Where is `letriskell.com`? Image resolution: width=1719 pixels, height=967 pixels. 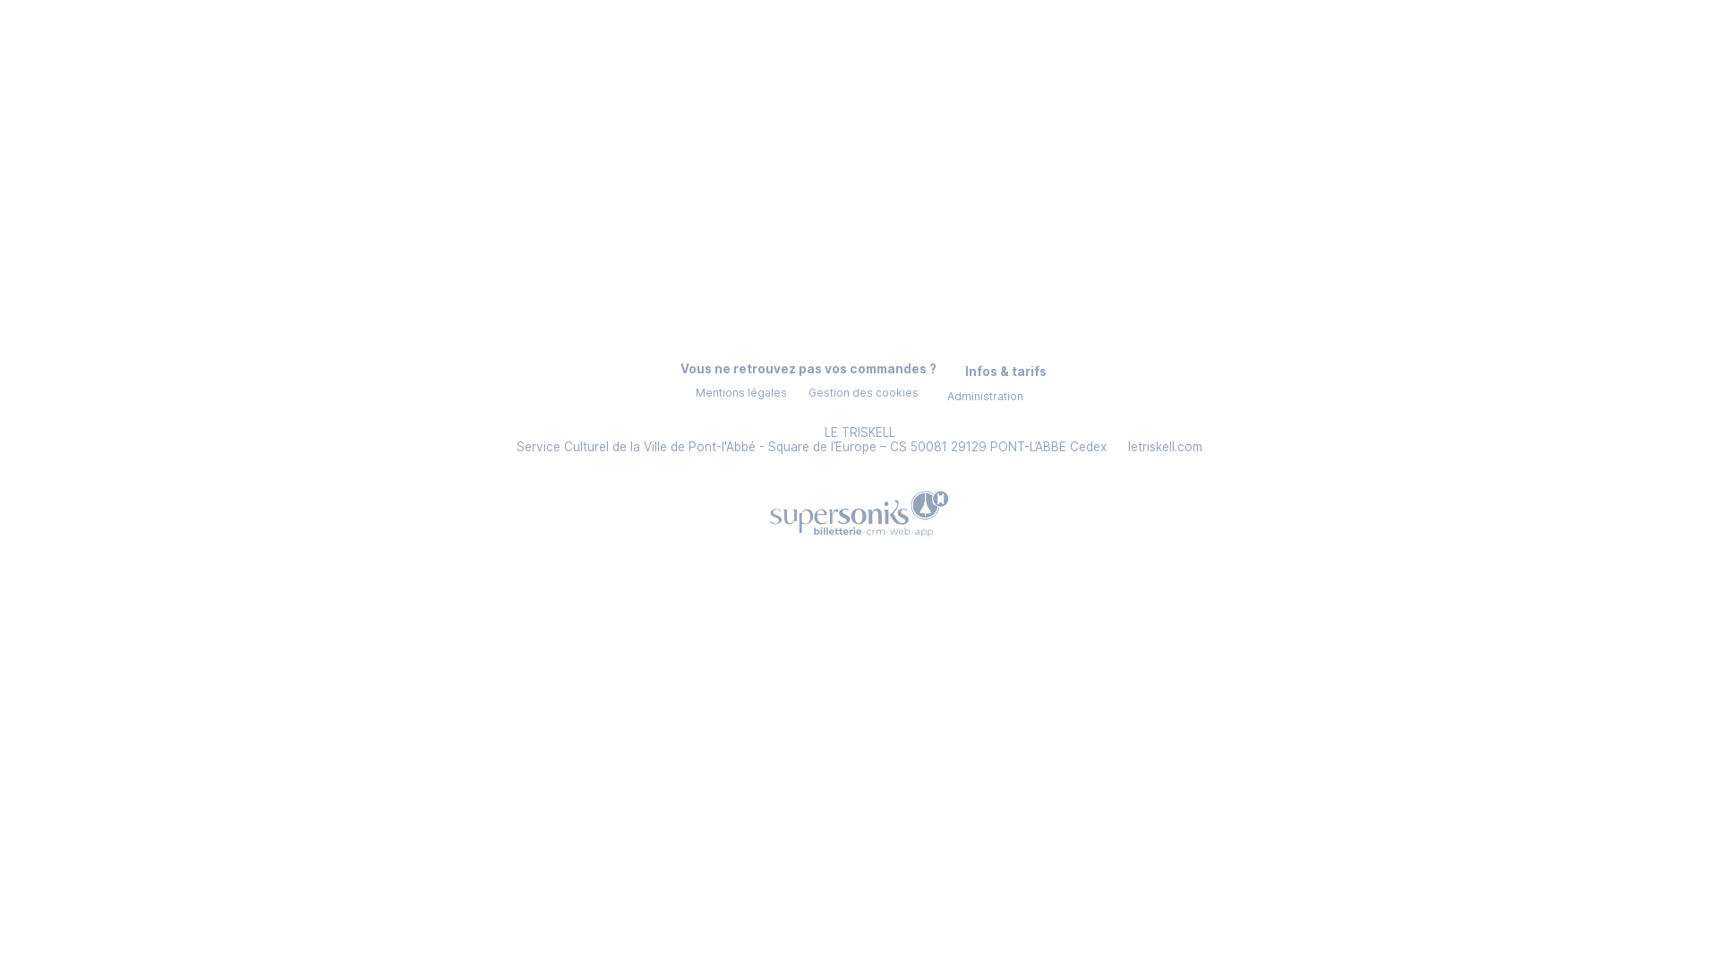 letriskell.com is located at coordinates (1164, 447).